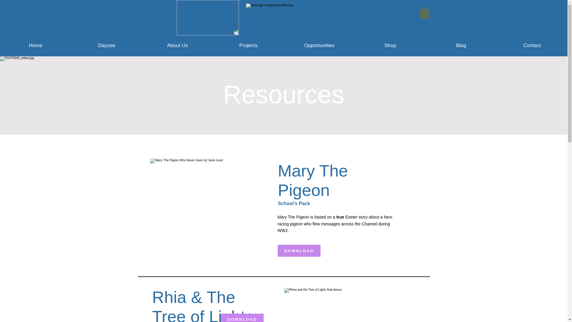 Image resolution: width=572 pixels, height=322 pixels. Describe the element at coordinates (461, 47) in the screenshot. I see `Blog` at that location.